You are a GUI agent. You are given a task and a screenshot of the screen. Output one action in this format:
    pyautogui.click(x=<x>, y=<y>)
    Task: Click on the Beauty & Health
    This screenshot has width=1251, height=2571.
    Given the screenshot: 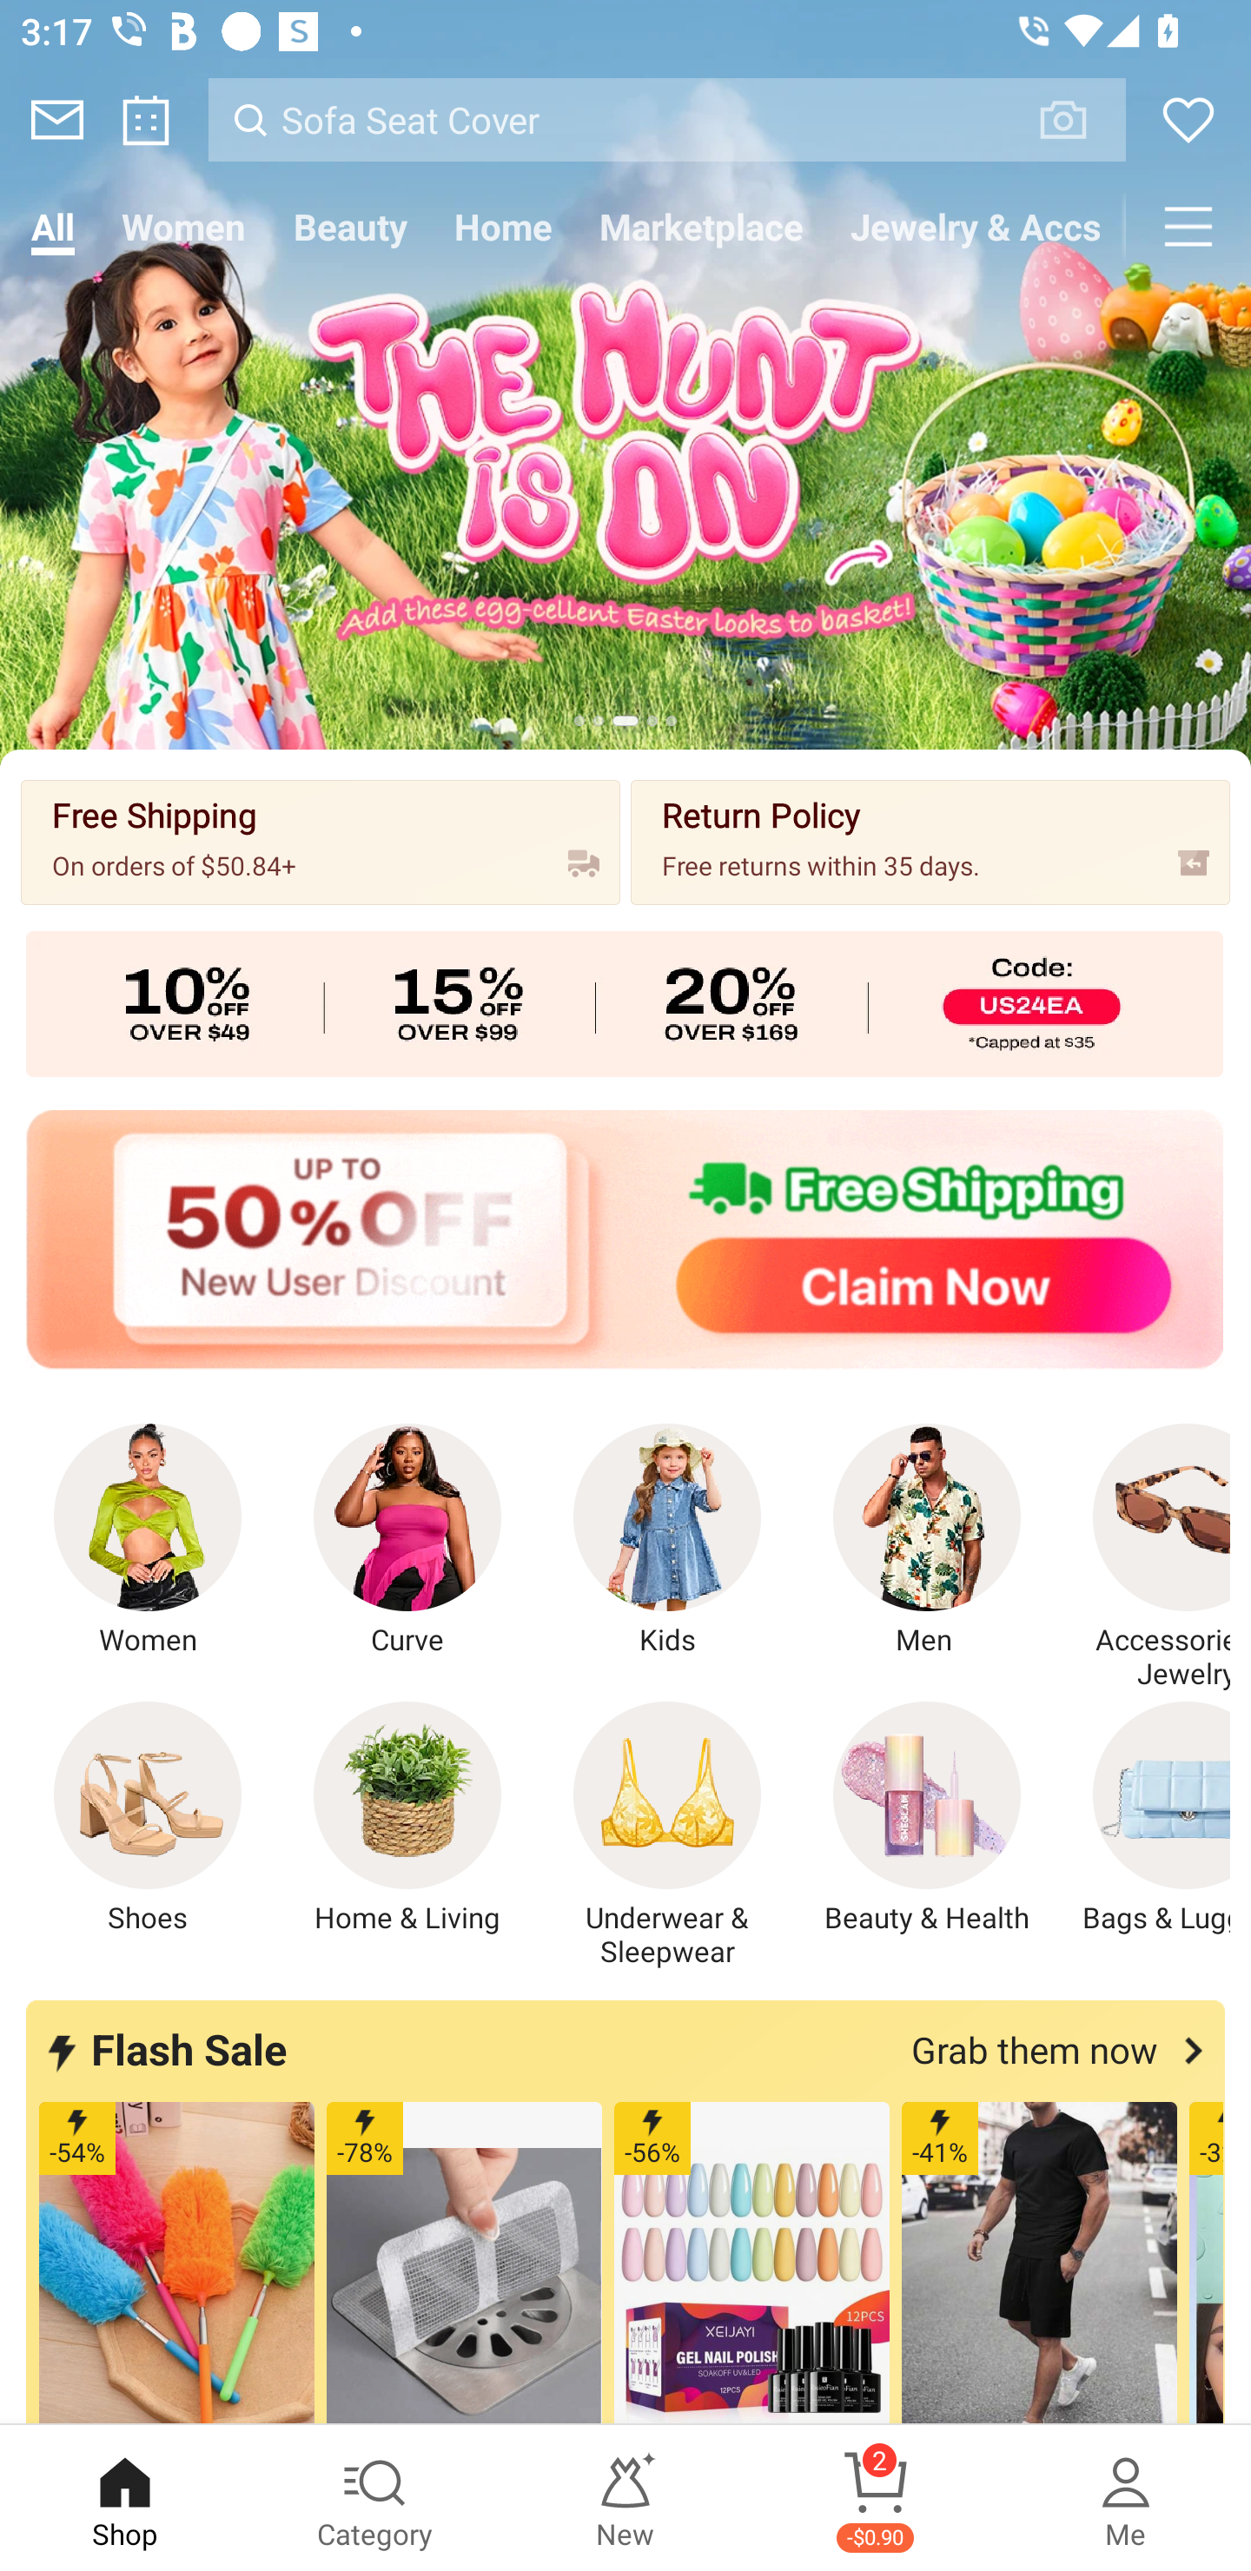 What is the action you would take?
    pyautogui.click(x=927, y=1819)
    